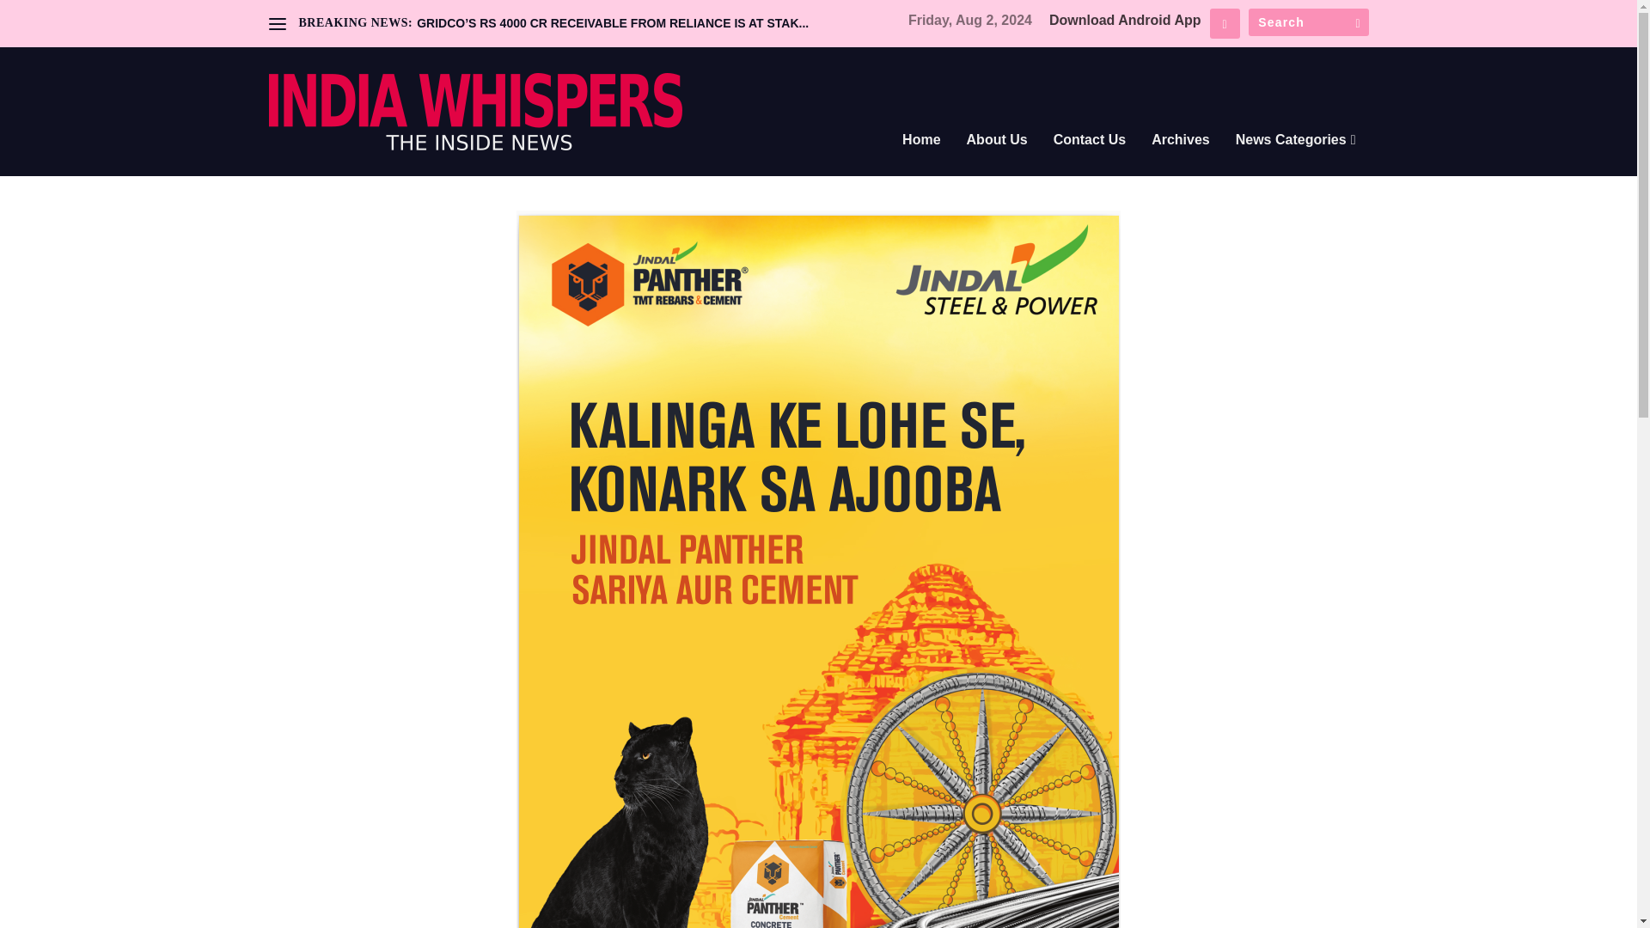  What do you see at coordinates (1307, 22) in the screenshot?
I see `Search for:` at bounding box center [1307, 22].